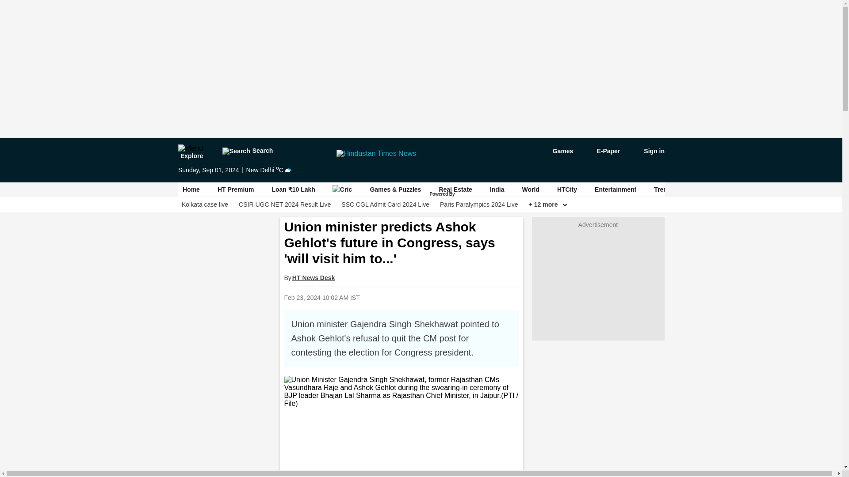  What do you see at coordinates (497, 189) in the screenshot?
I see `India` at bounding box center [497, 189].